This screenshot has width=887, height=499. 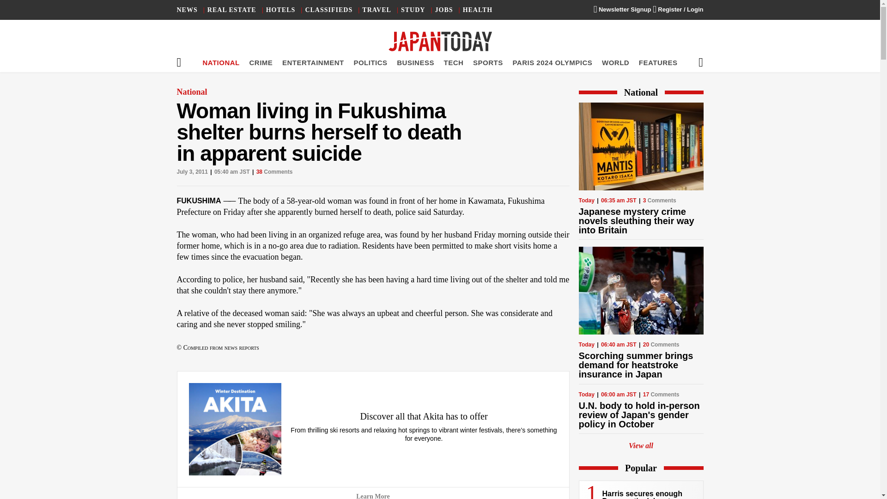 I want to click on HOTELS, so click(x=281, y=10).